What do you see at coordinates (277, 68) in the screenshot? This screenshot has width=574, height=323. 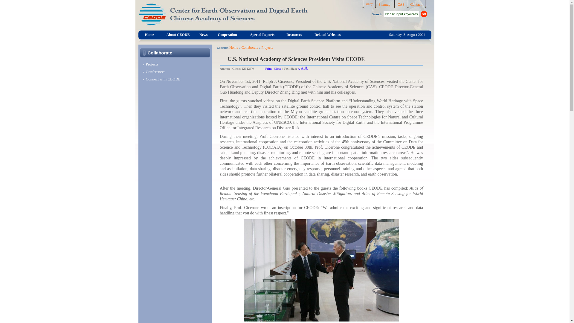 I see `Close` at bounding box center [277, 68].